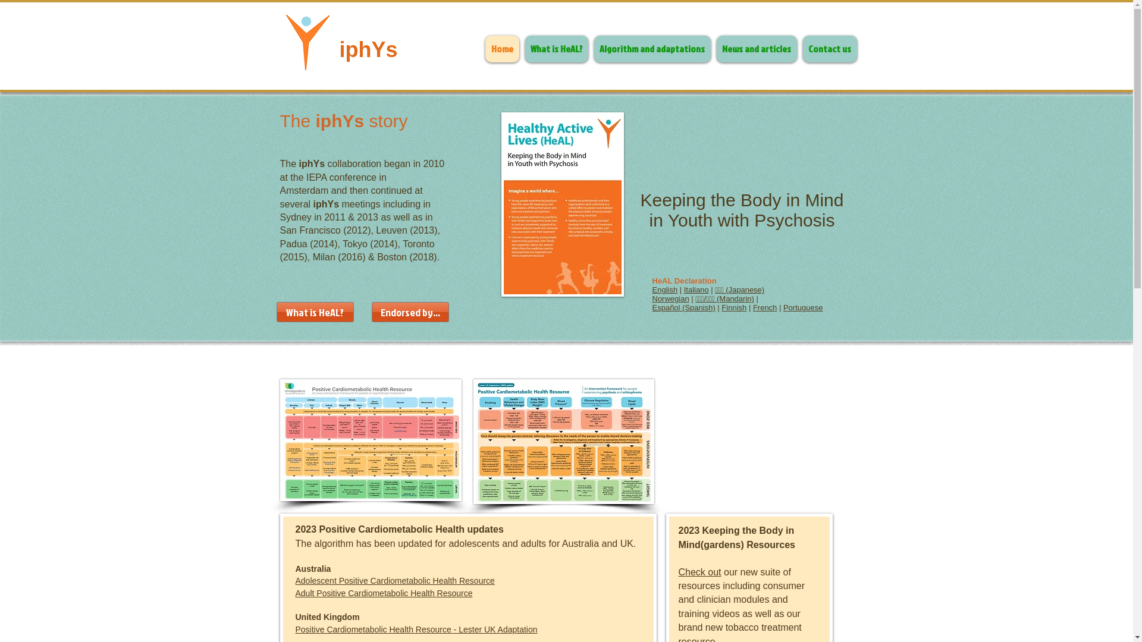 The width and height of the screenshot is (1142, 642). What do you see at coordinates (556, 49) in the screenshot?
I see `What is HeAL?` at bounding box center [556, 49].